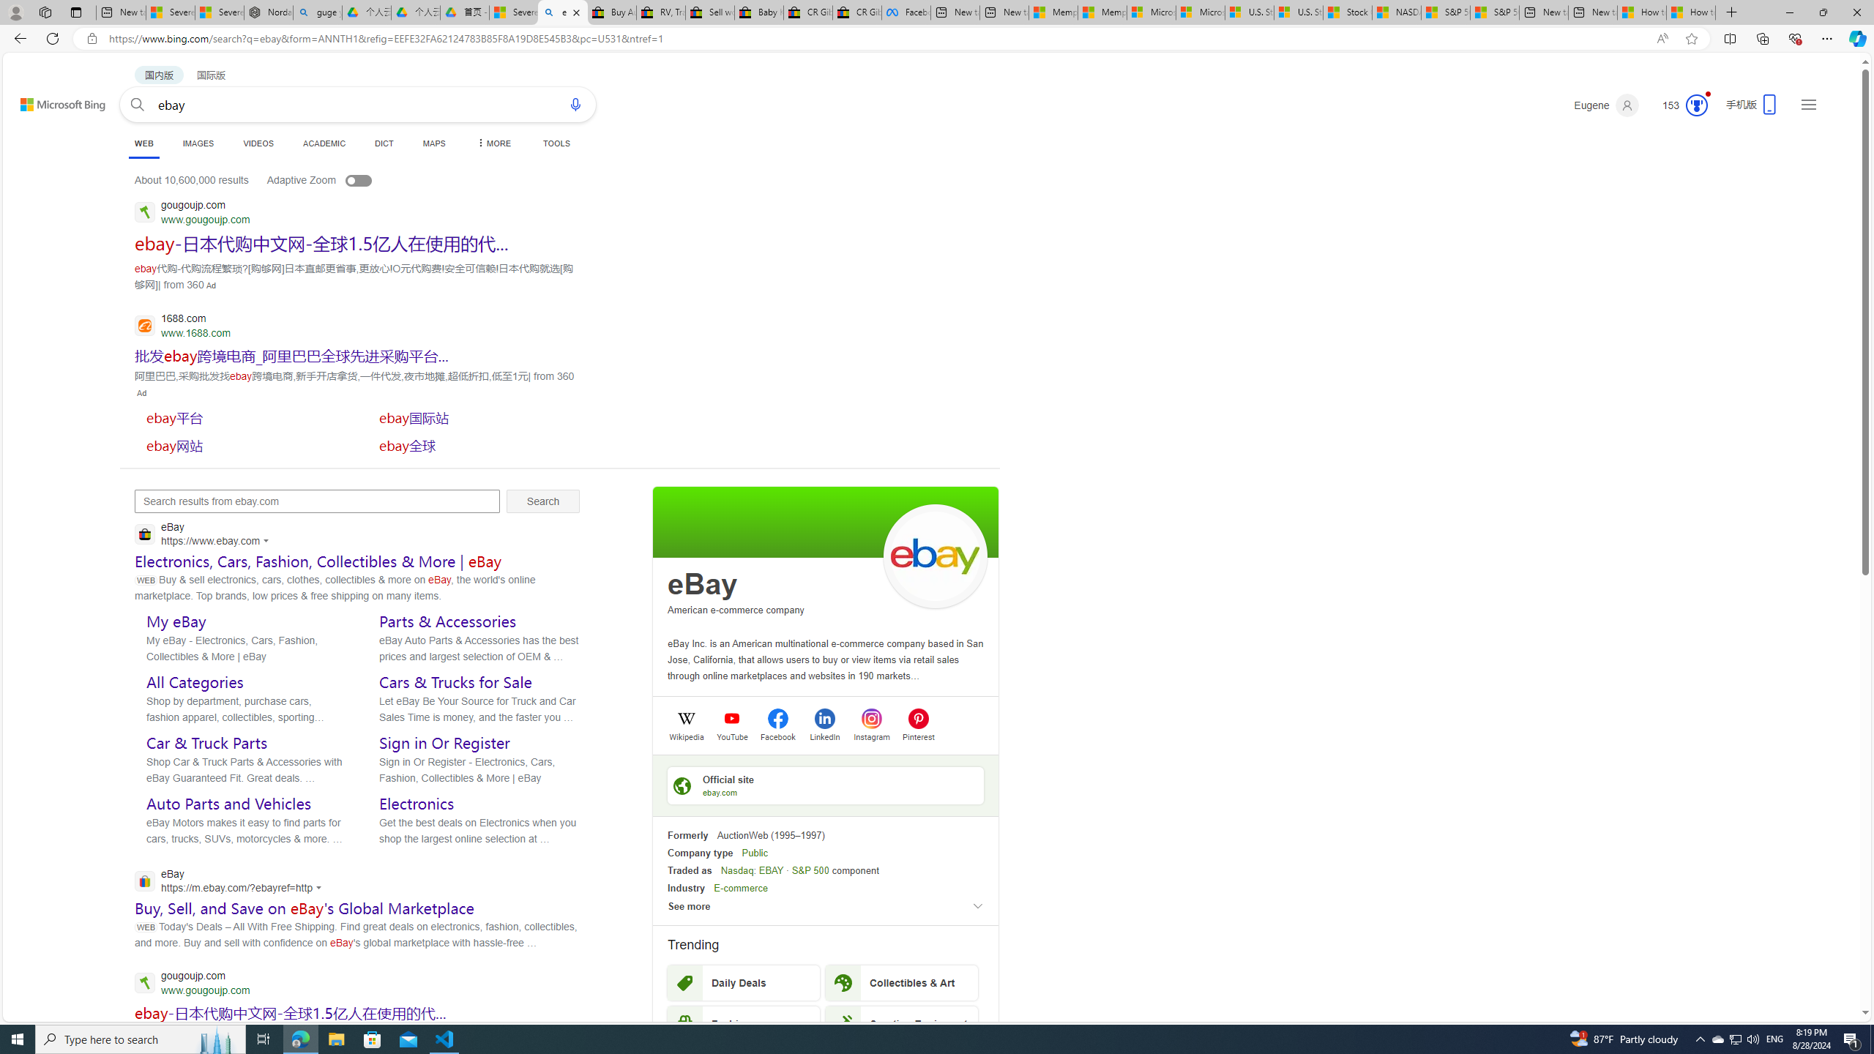  I want to click on Class: sp-ofsite, so click(682, 785).